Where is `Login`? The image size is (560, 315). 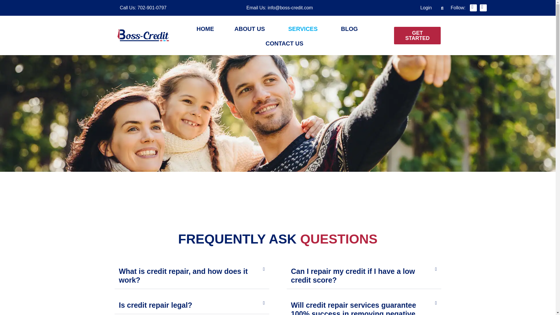 Login is located at coordinates (426, 8).